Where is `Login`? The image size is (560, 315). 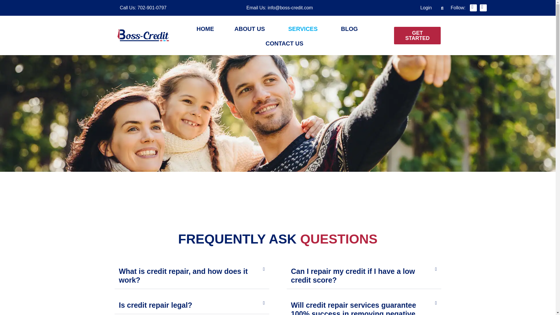 Login is located at coordinates (426, 8).